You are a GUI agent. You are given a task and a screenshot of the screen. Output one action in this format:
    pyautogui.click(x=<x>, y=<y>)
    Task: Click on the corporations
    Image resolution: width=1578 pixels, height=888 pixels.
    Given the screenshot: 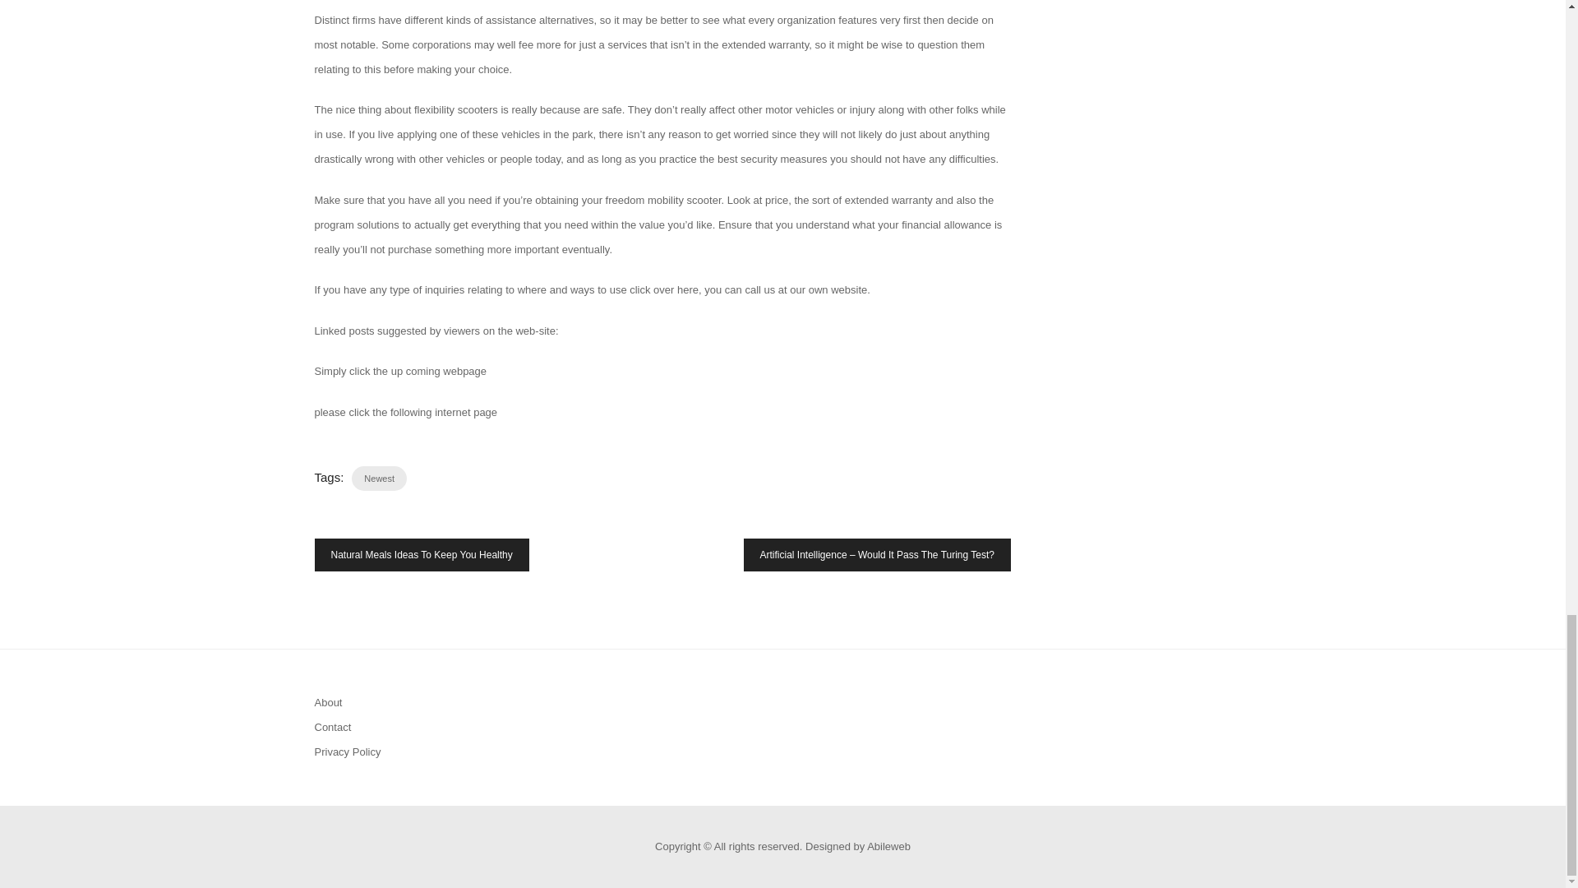 What is the action you would take?
    pyautogui.click(x=442, y=44)
    